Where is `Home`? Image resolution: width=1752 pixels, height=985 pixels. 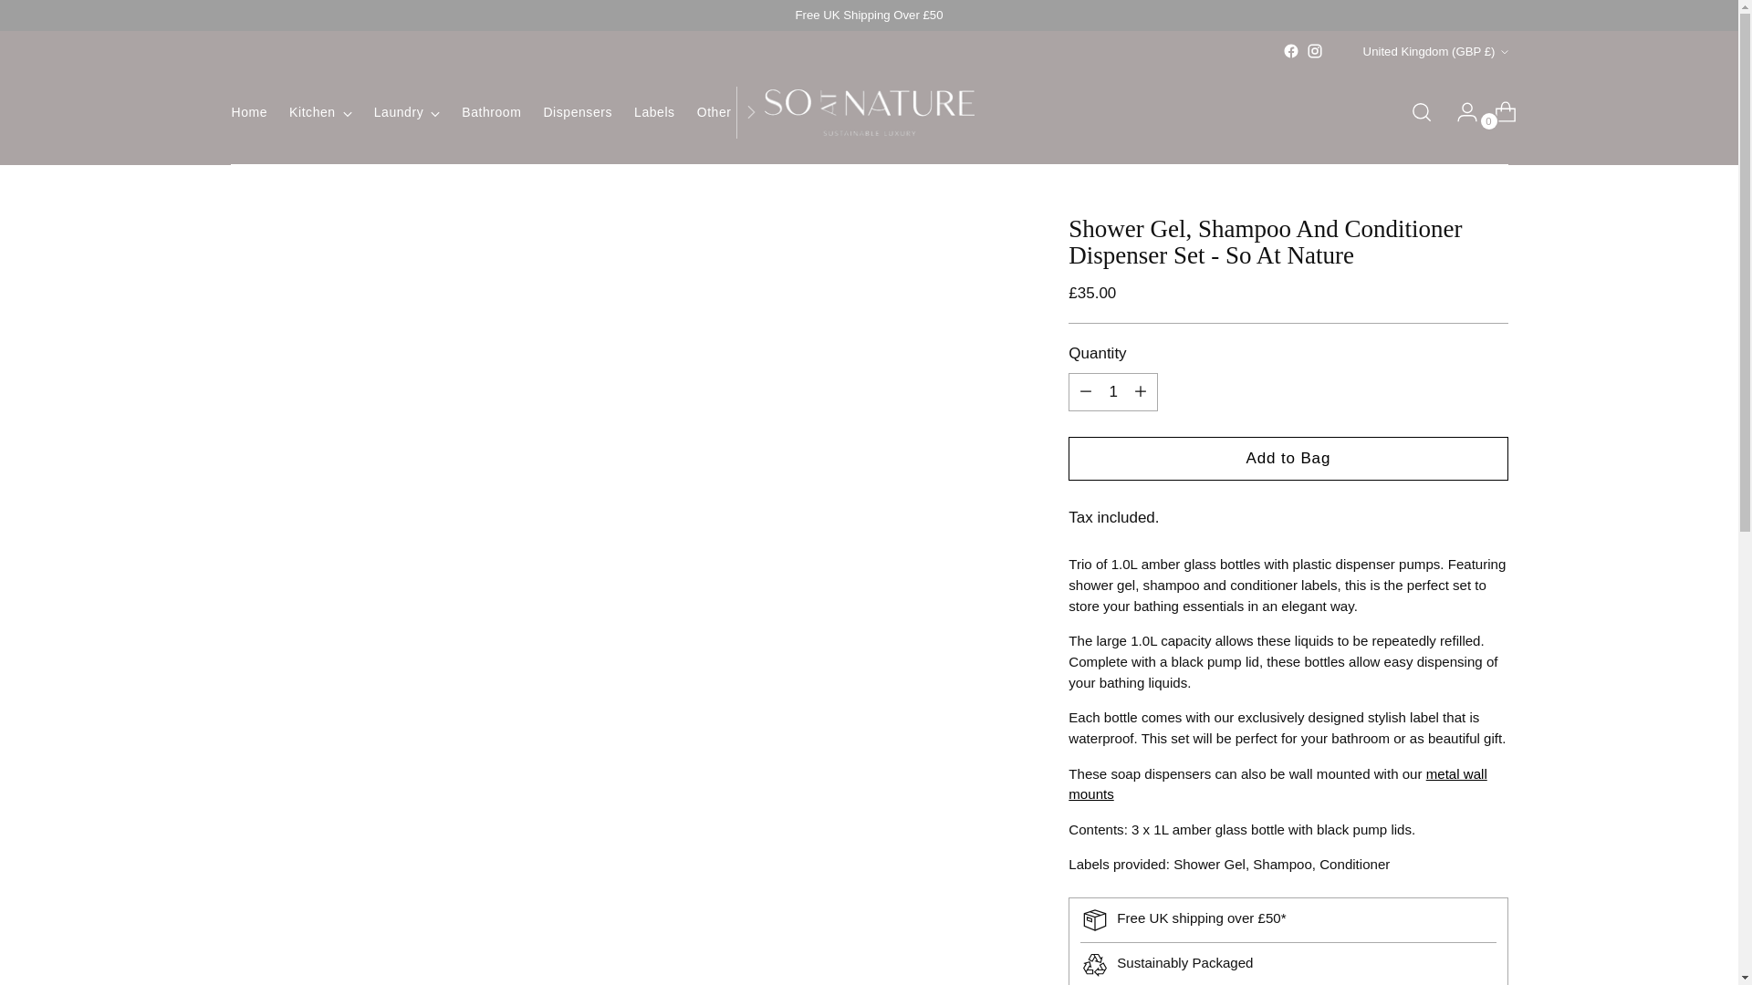 Home is located at coordinates (249, 111).